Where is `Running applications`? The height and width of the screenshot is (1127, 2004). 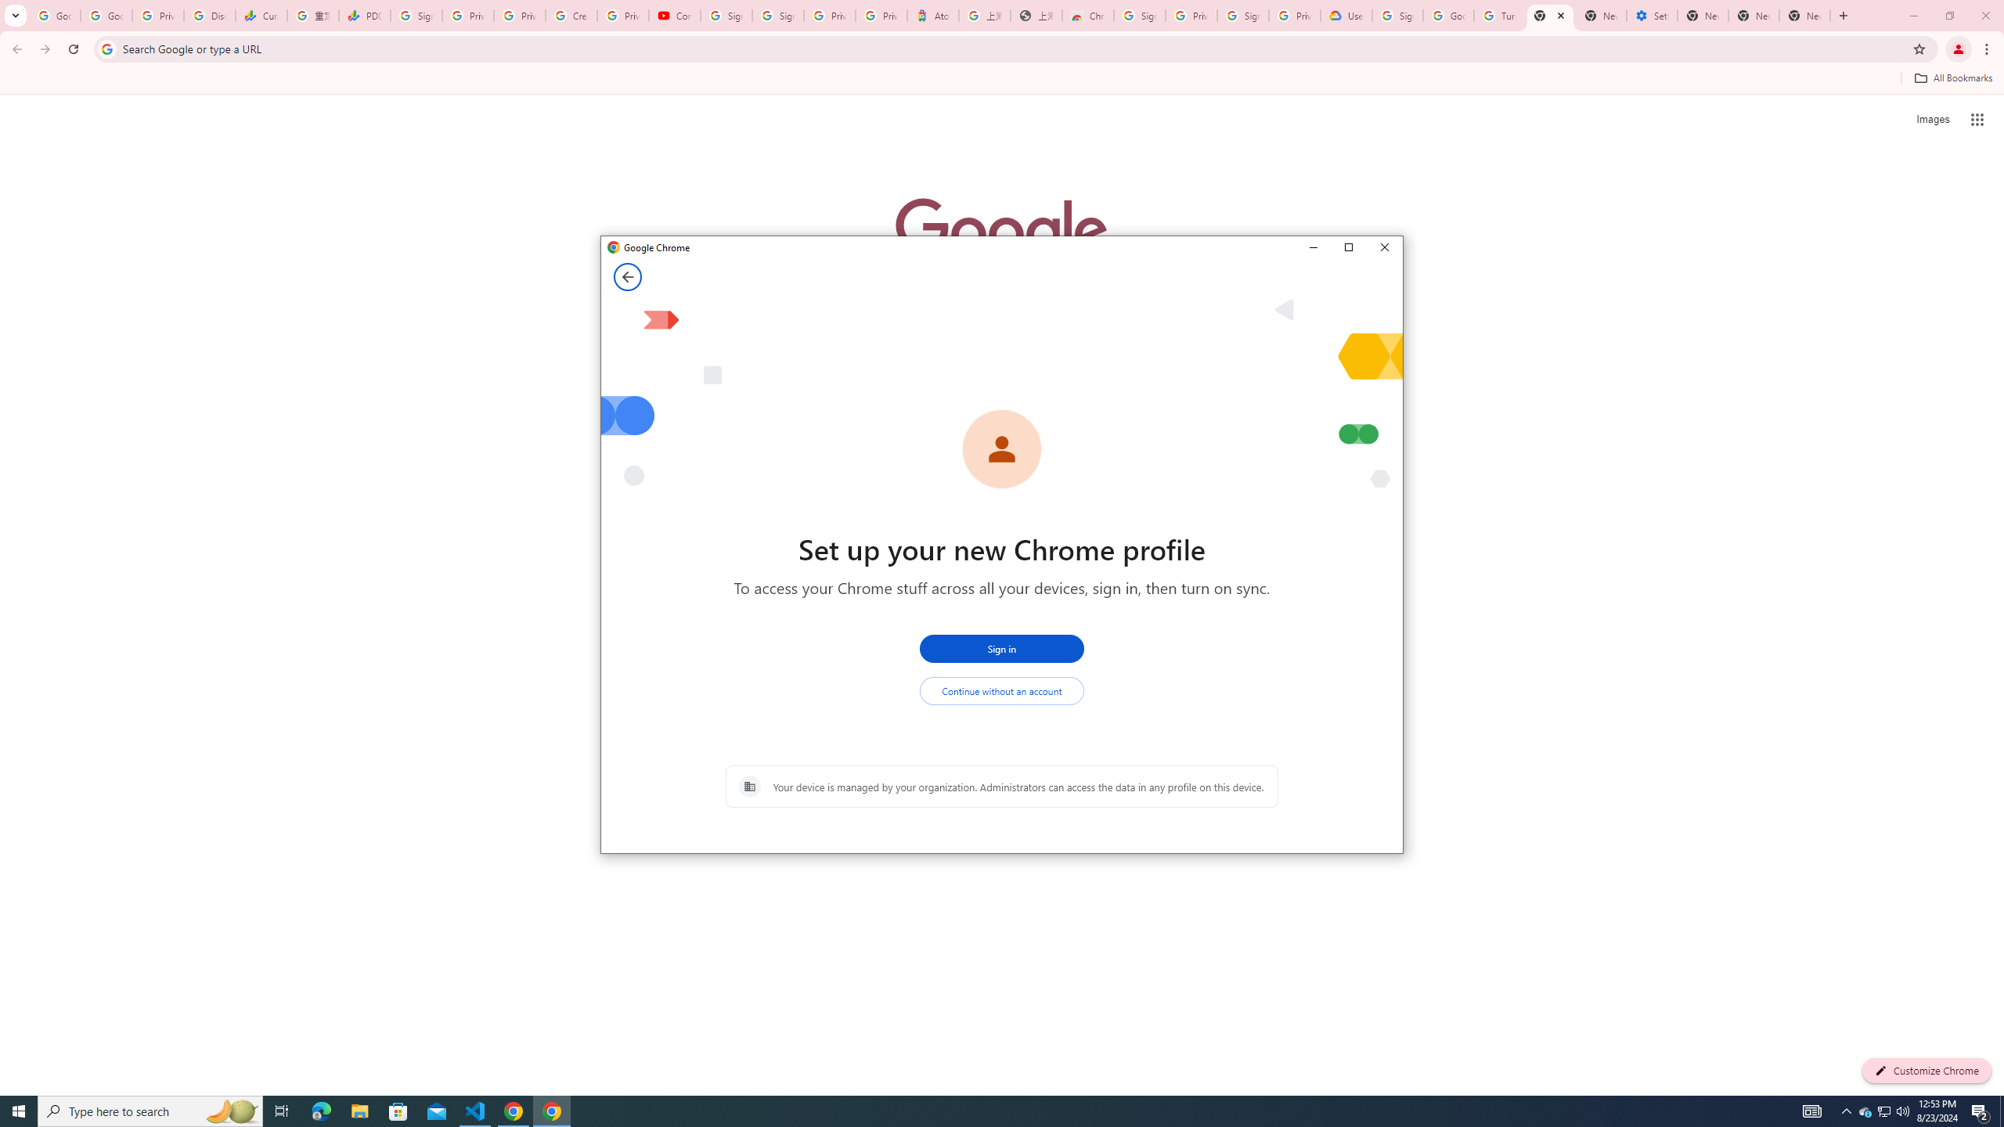
Running applications is located at coordinates (988, 1111).